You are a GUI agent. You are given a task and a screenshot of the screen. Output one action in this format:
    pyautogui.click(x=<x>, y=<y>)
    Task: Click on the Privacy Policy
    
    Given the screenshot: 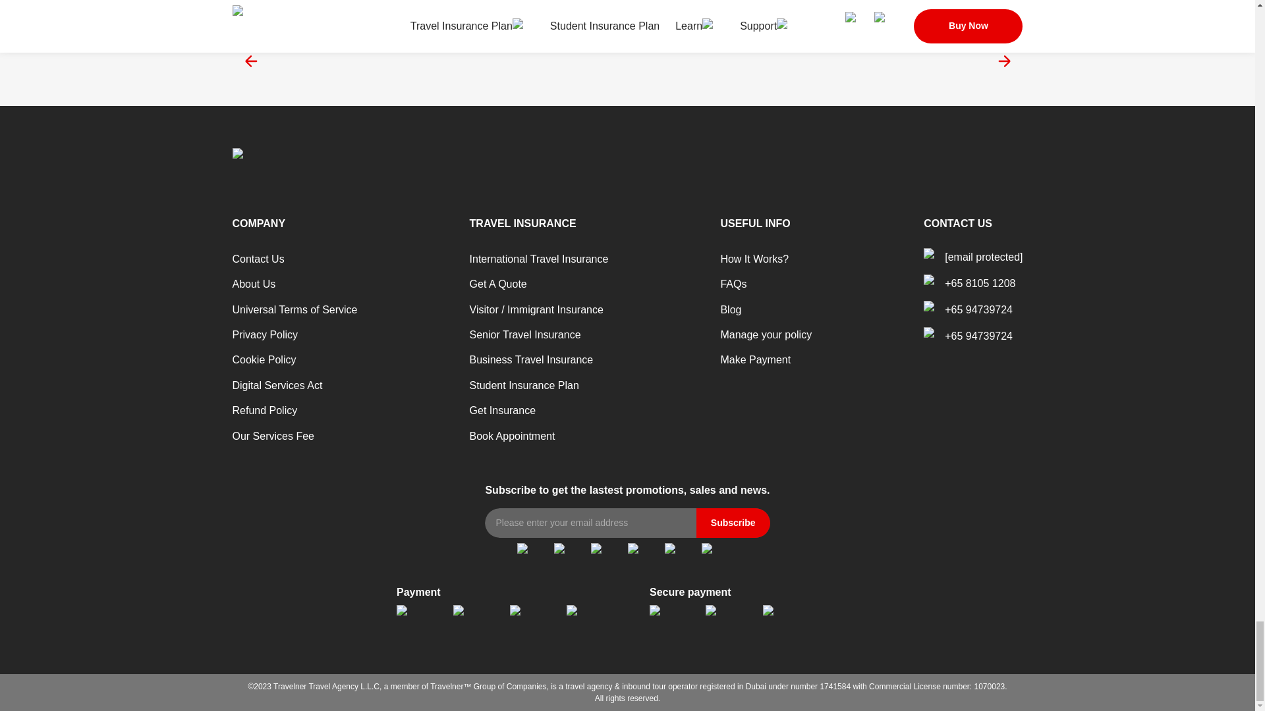 What is the action you would take?
    pyautogui.click(x=264, y=334)
    